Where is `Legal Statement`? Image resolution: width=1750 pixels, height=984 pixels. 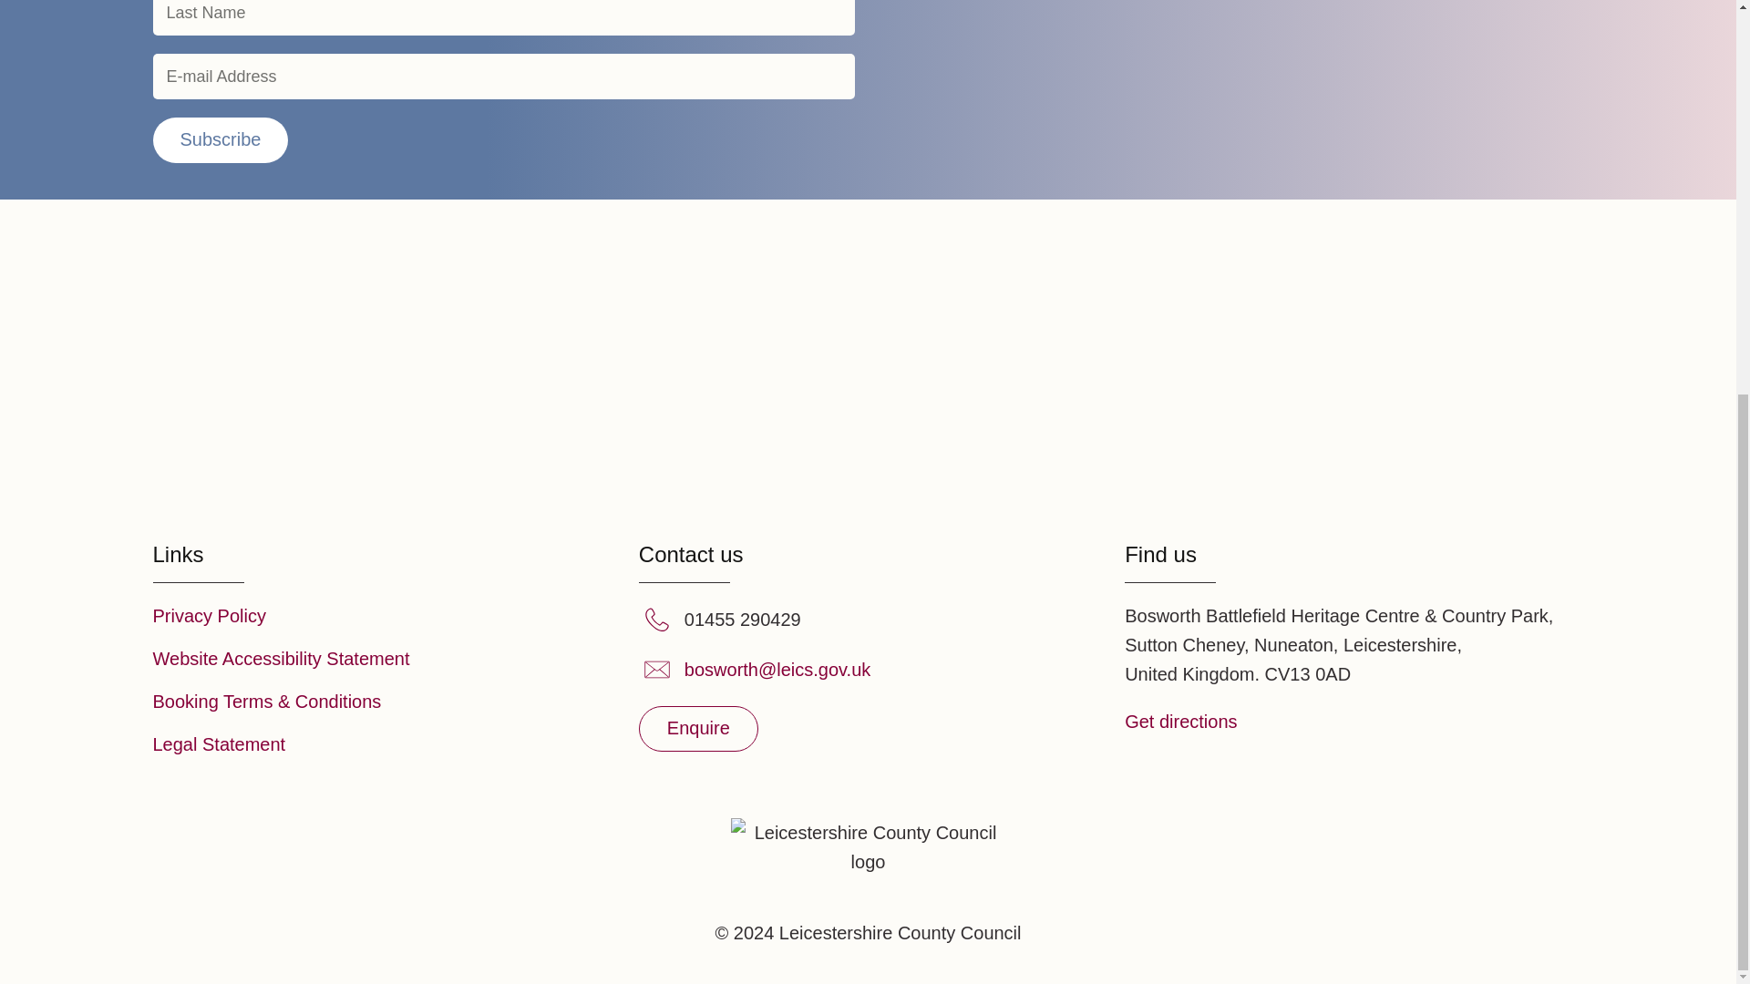
Legal Statement is located at coordinates (220, 743).